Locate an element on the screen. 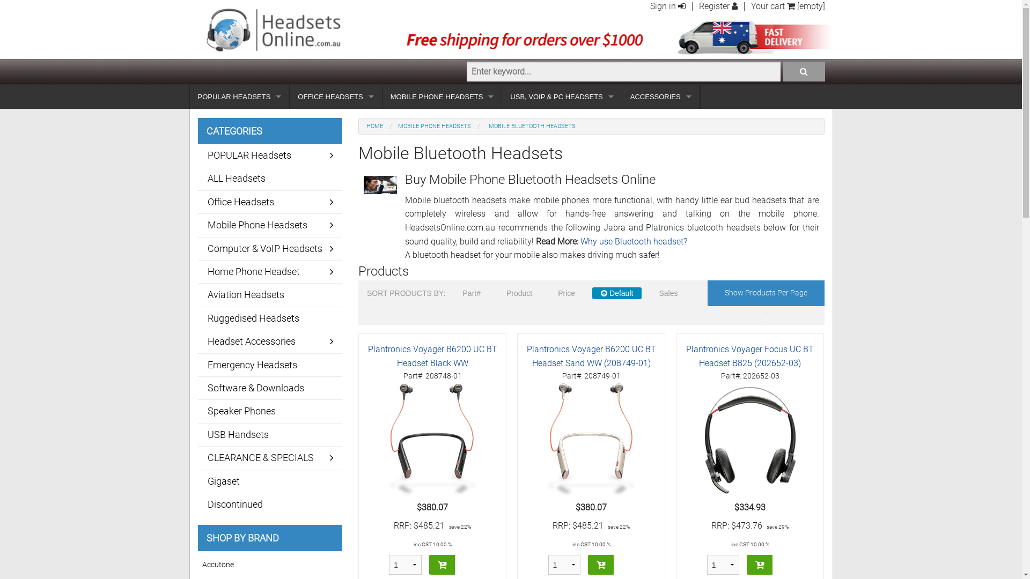  USB, VOIP & PC HEADSETS is located at coordinates (562, 96).